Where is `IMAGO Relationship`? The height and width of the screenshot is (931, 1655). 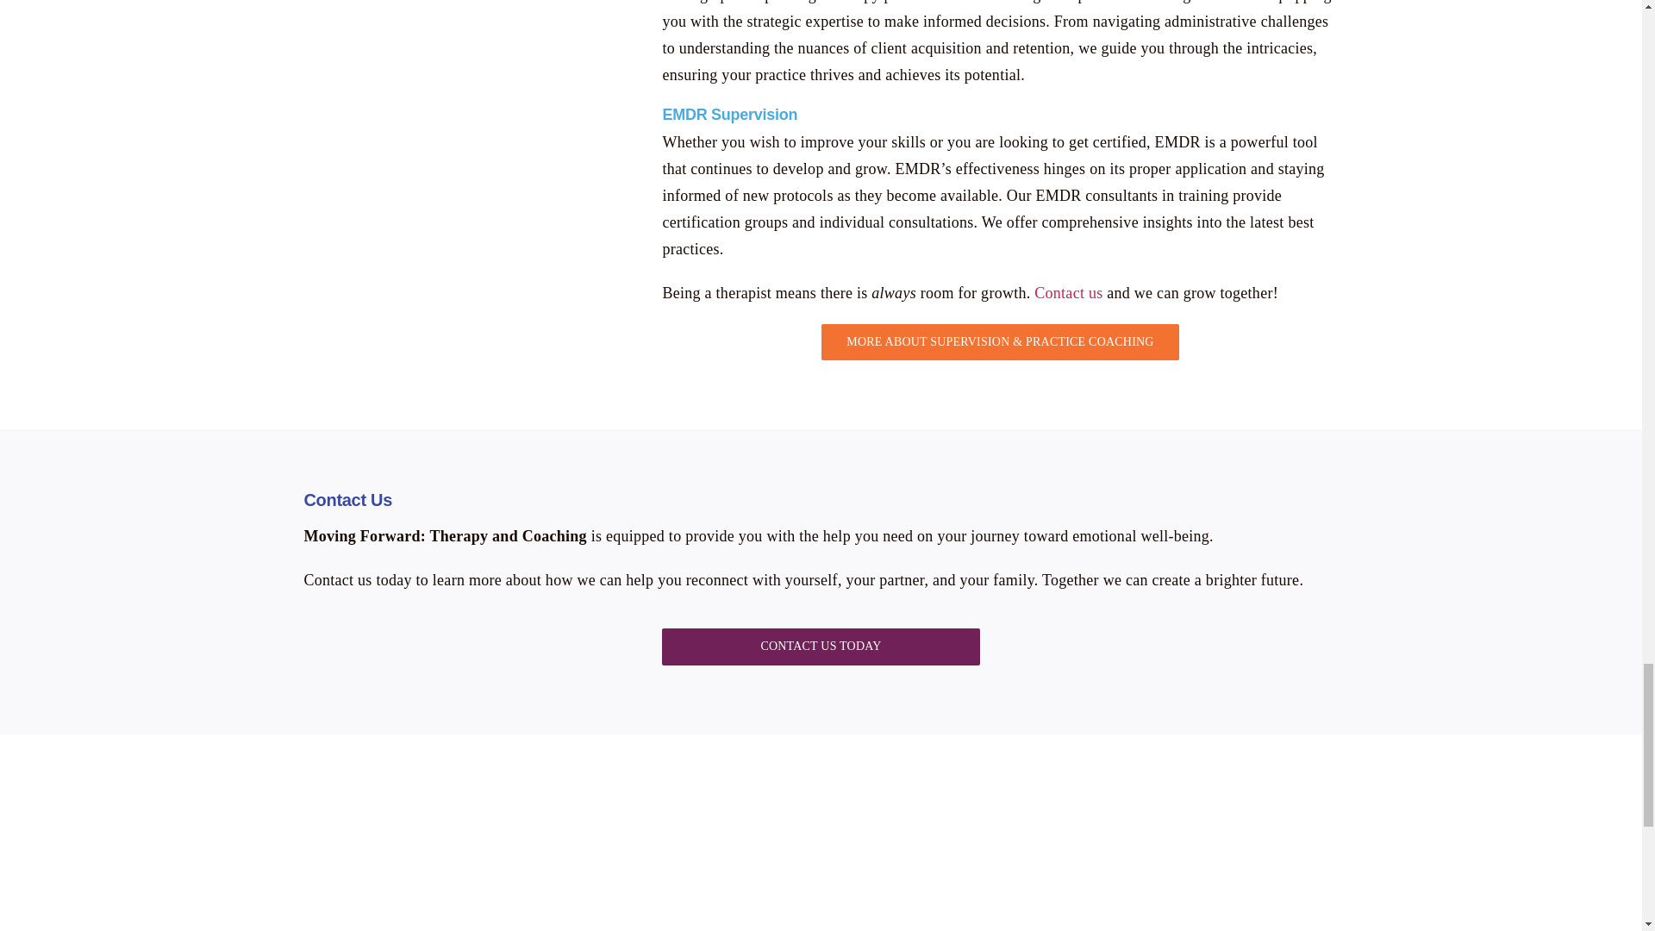 IMAGO Relationship is located at coordinates (112, 850).